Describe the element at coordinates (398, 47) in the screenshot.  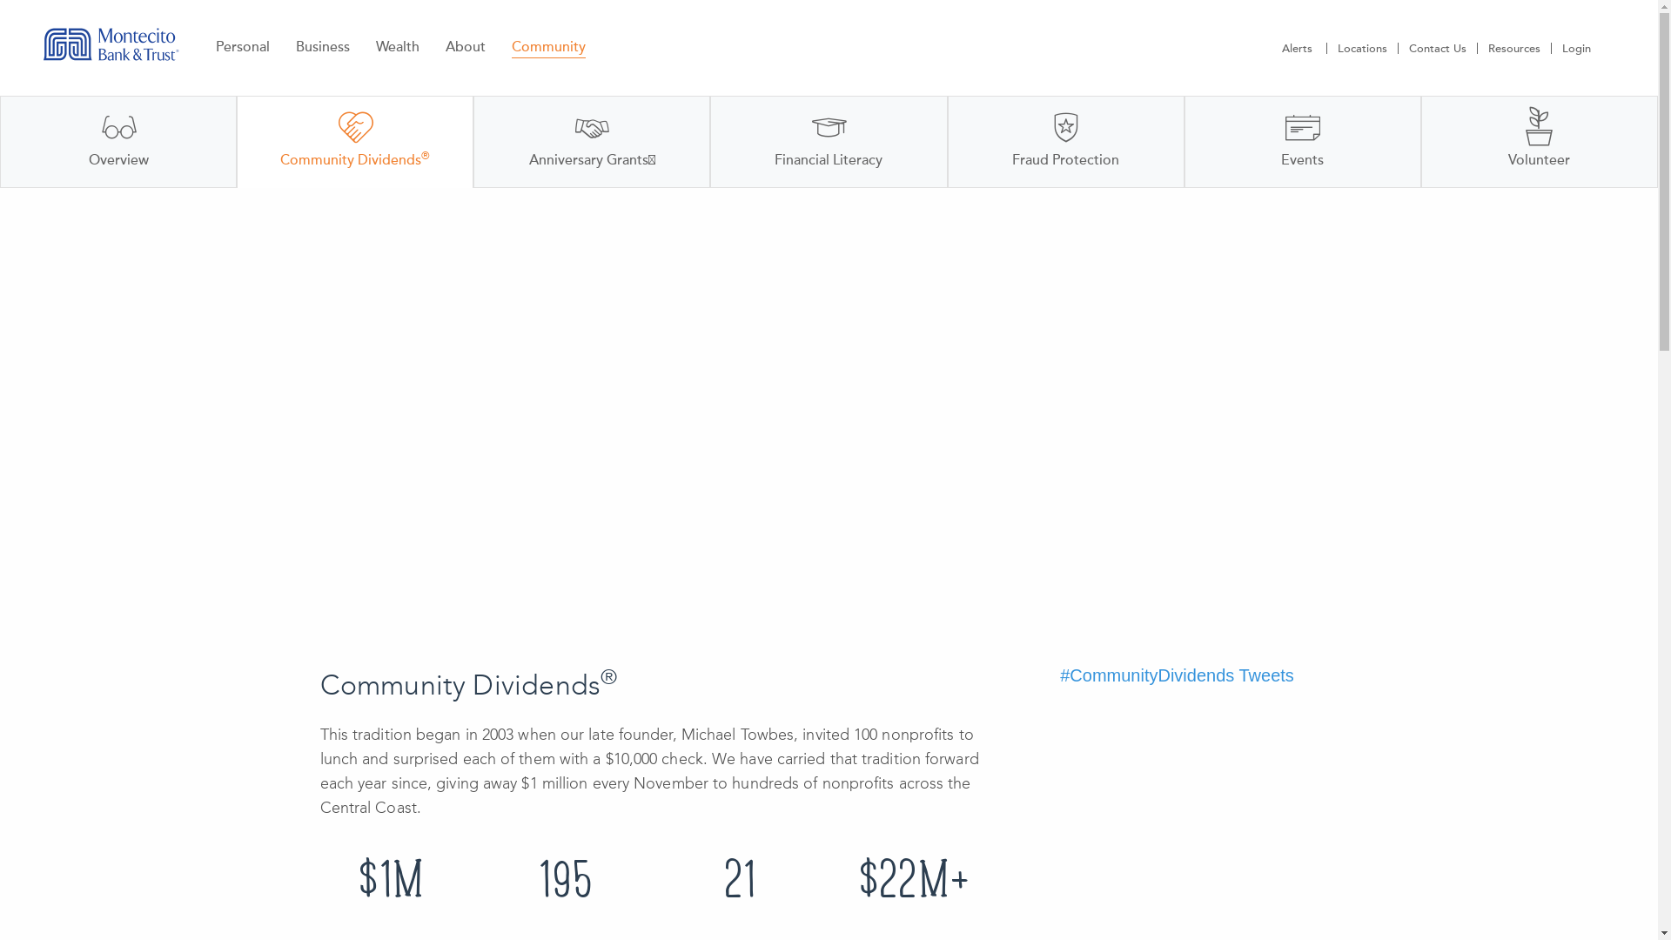
I see `Wealth` at that location.